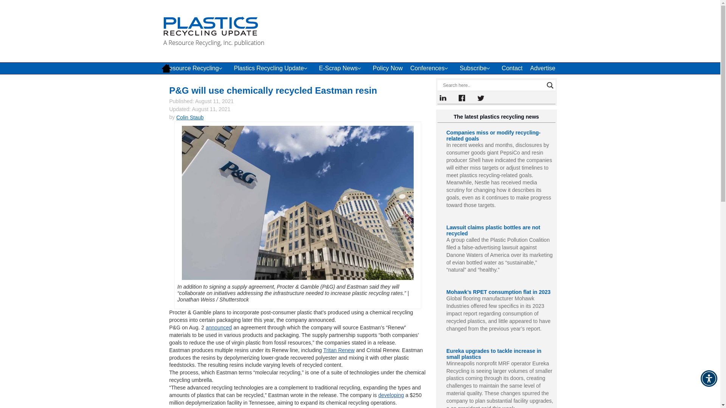  Describe the element at coordinates (543, 68) in the screenshot. I see `Advertise` at that location.